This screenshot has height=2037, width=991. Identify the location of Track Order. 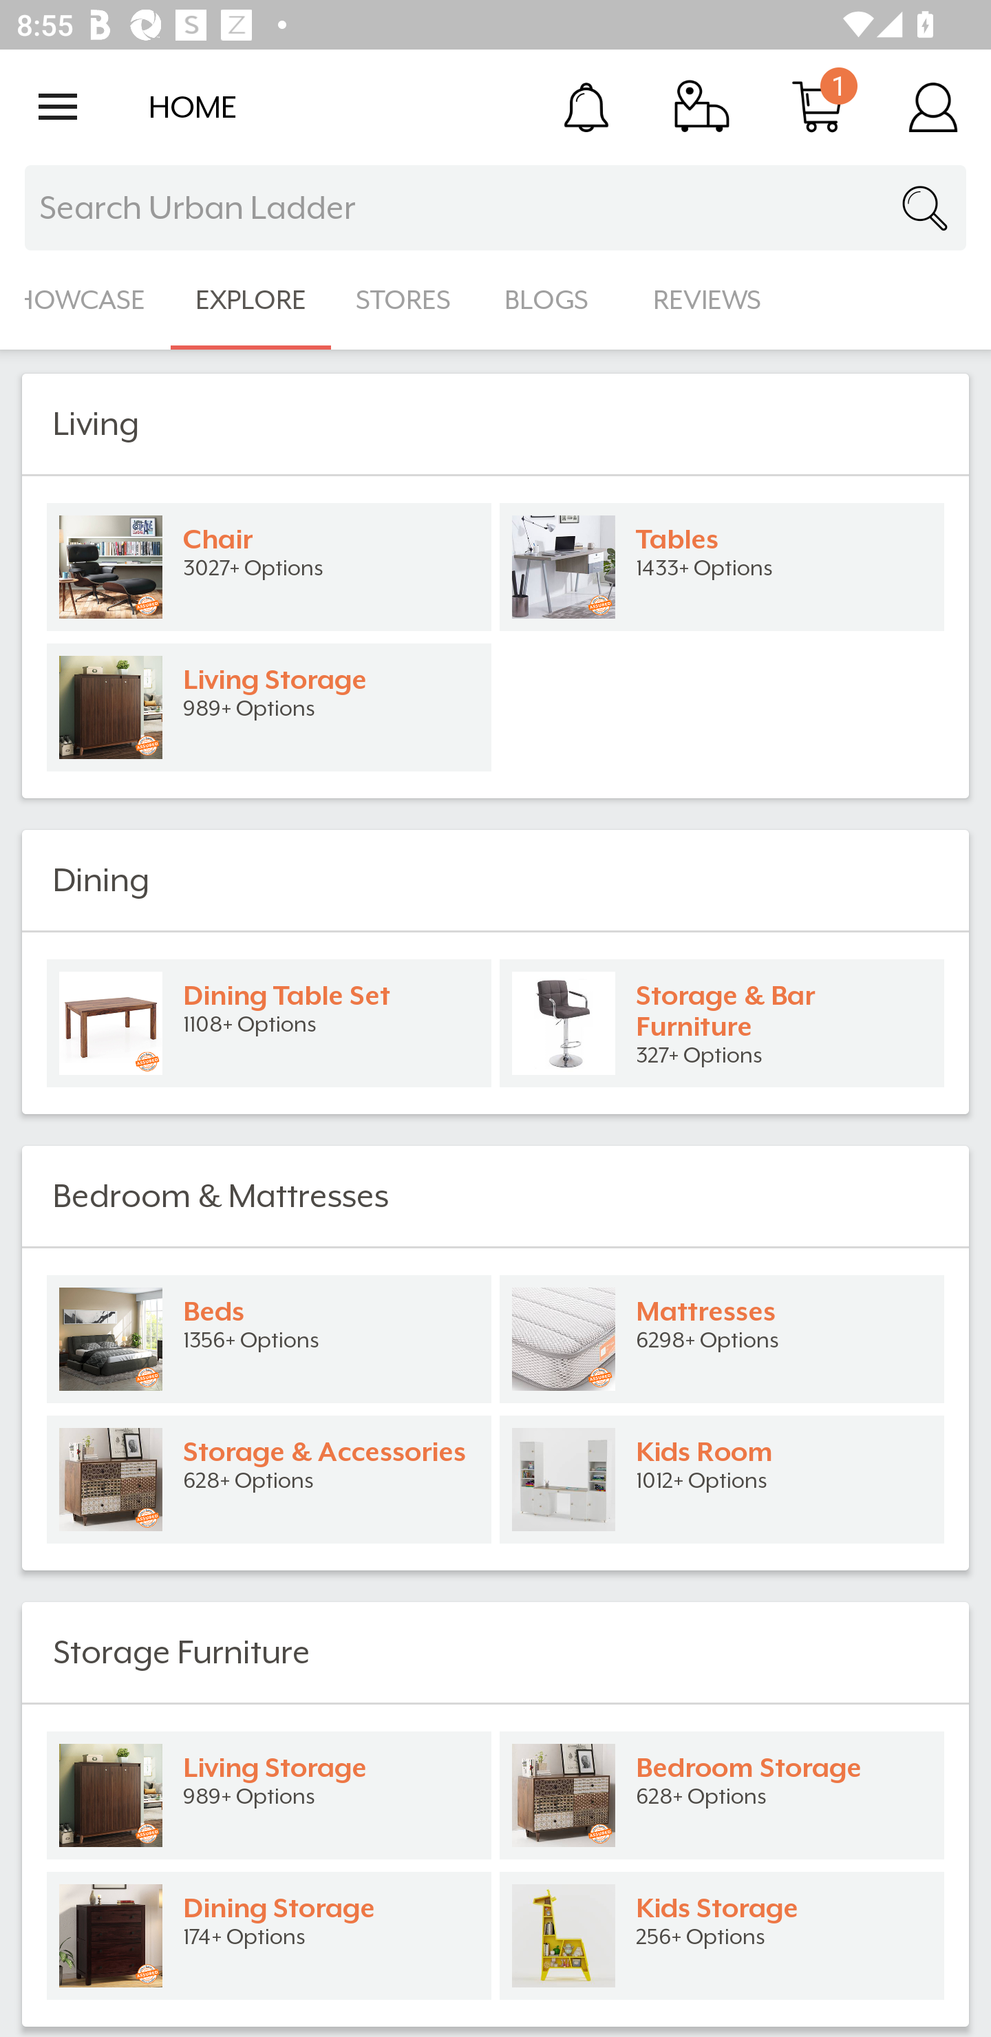
(702, 106).